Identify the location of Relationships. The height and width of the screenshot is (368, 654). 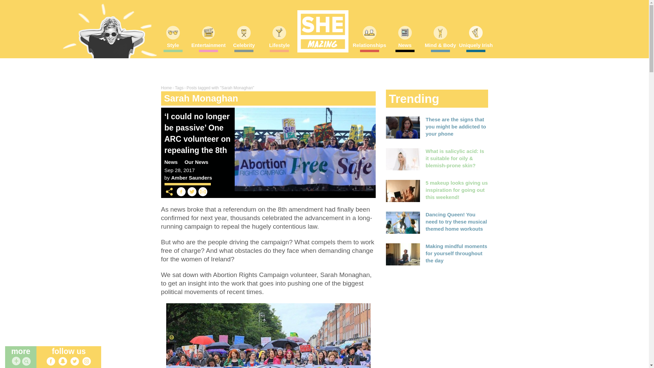
(369, 47).